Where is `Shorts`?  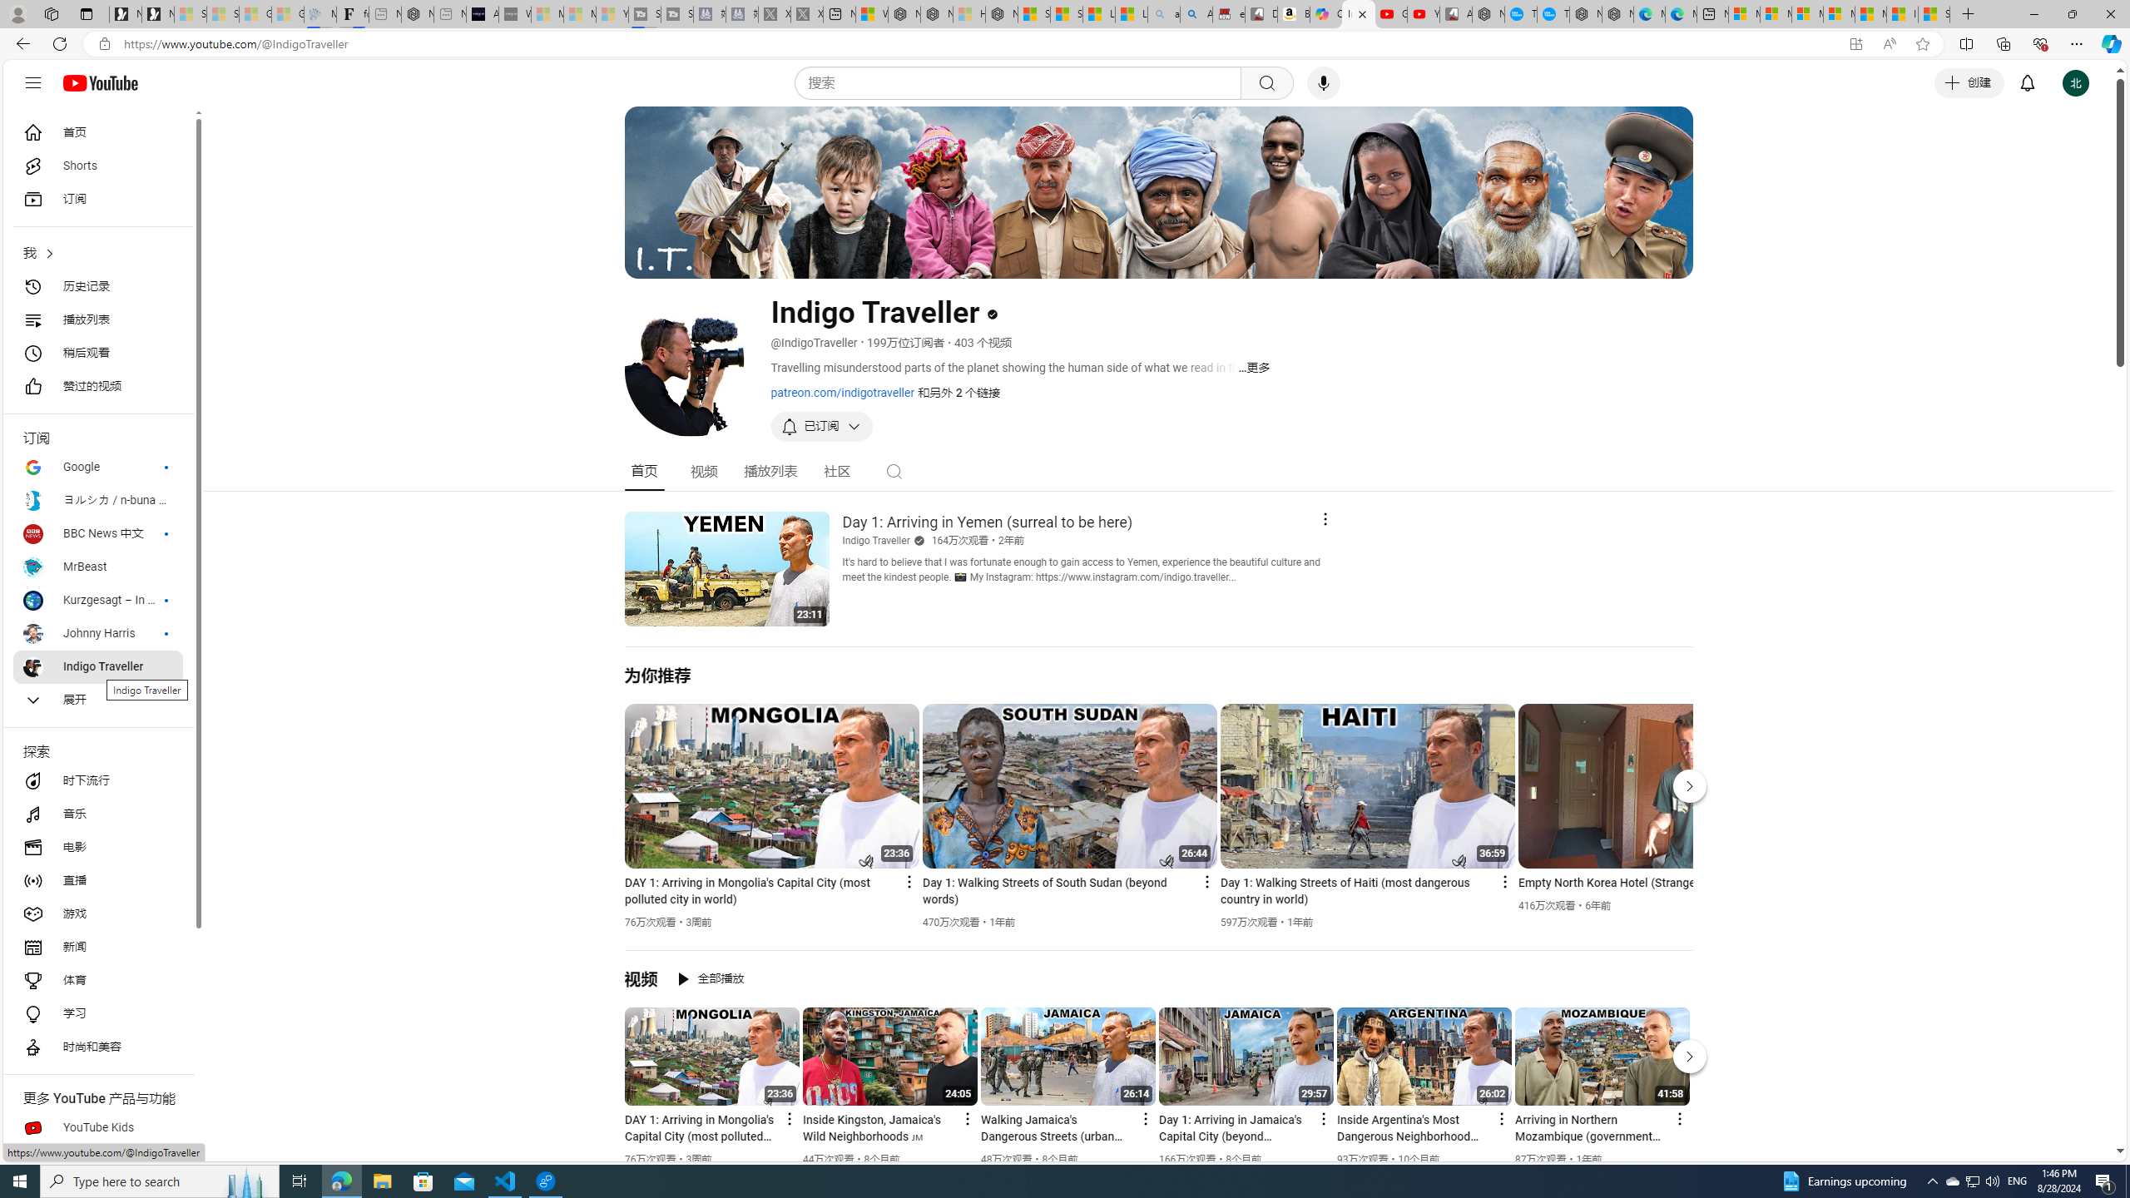
Shorts is located at coordinates (98, 166).